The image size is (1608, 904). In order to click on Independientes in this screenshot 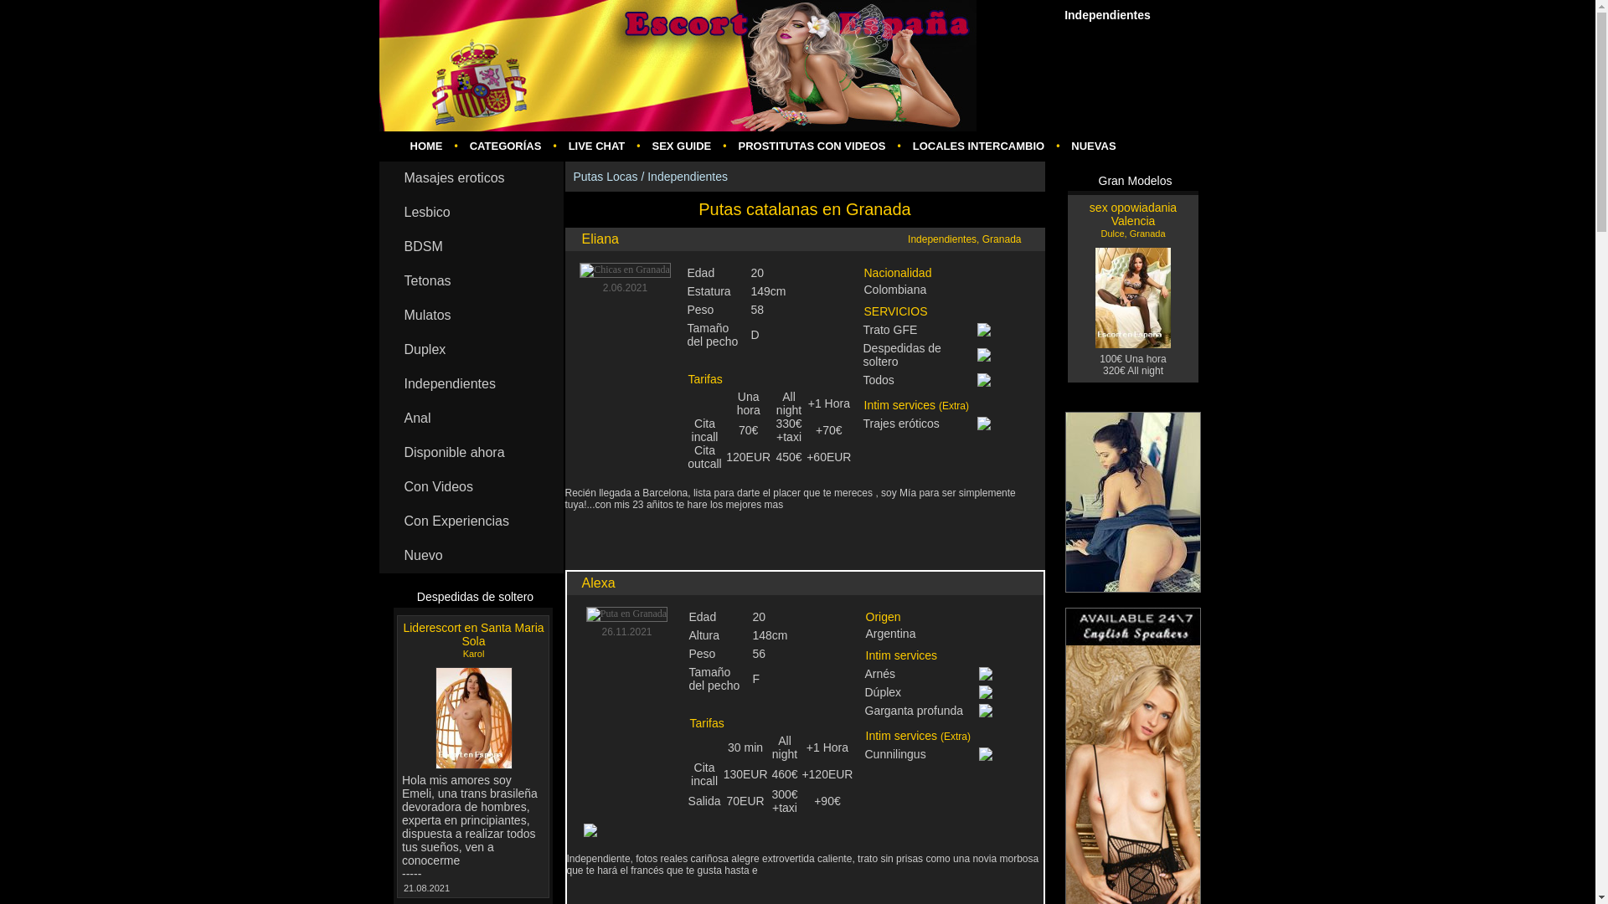, I will do `click(471, 383)`.